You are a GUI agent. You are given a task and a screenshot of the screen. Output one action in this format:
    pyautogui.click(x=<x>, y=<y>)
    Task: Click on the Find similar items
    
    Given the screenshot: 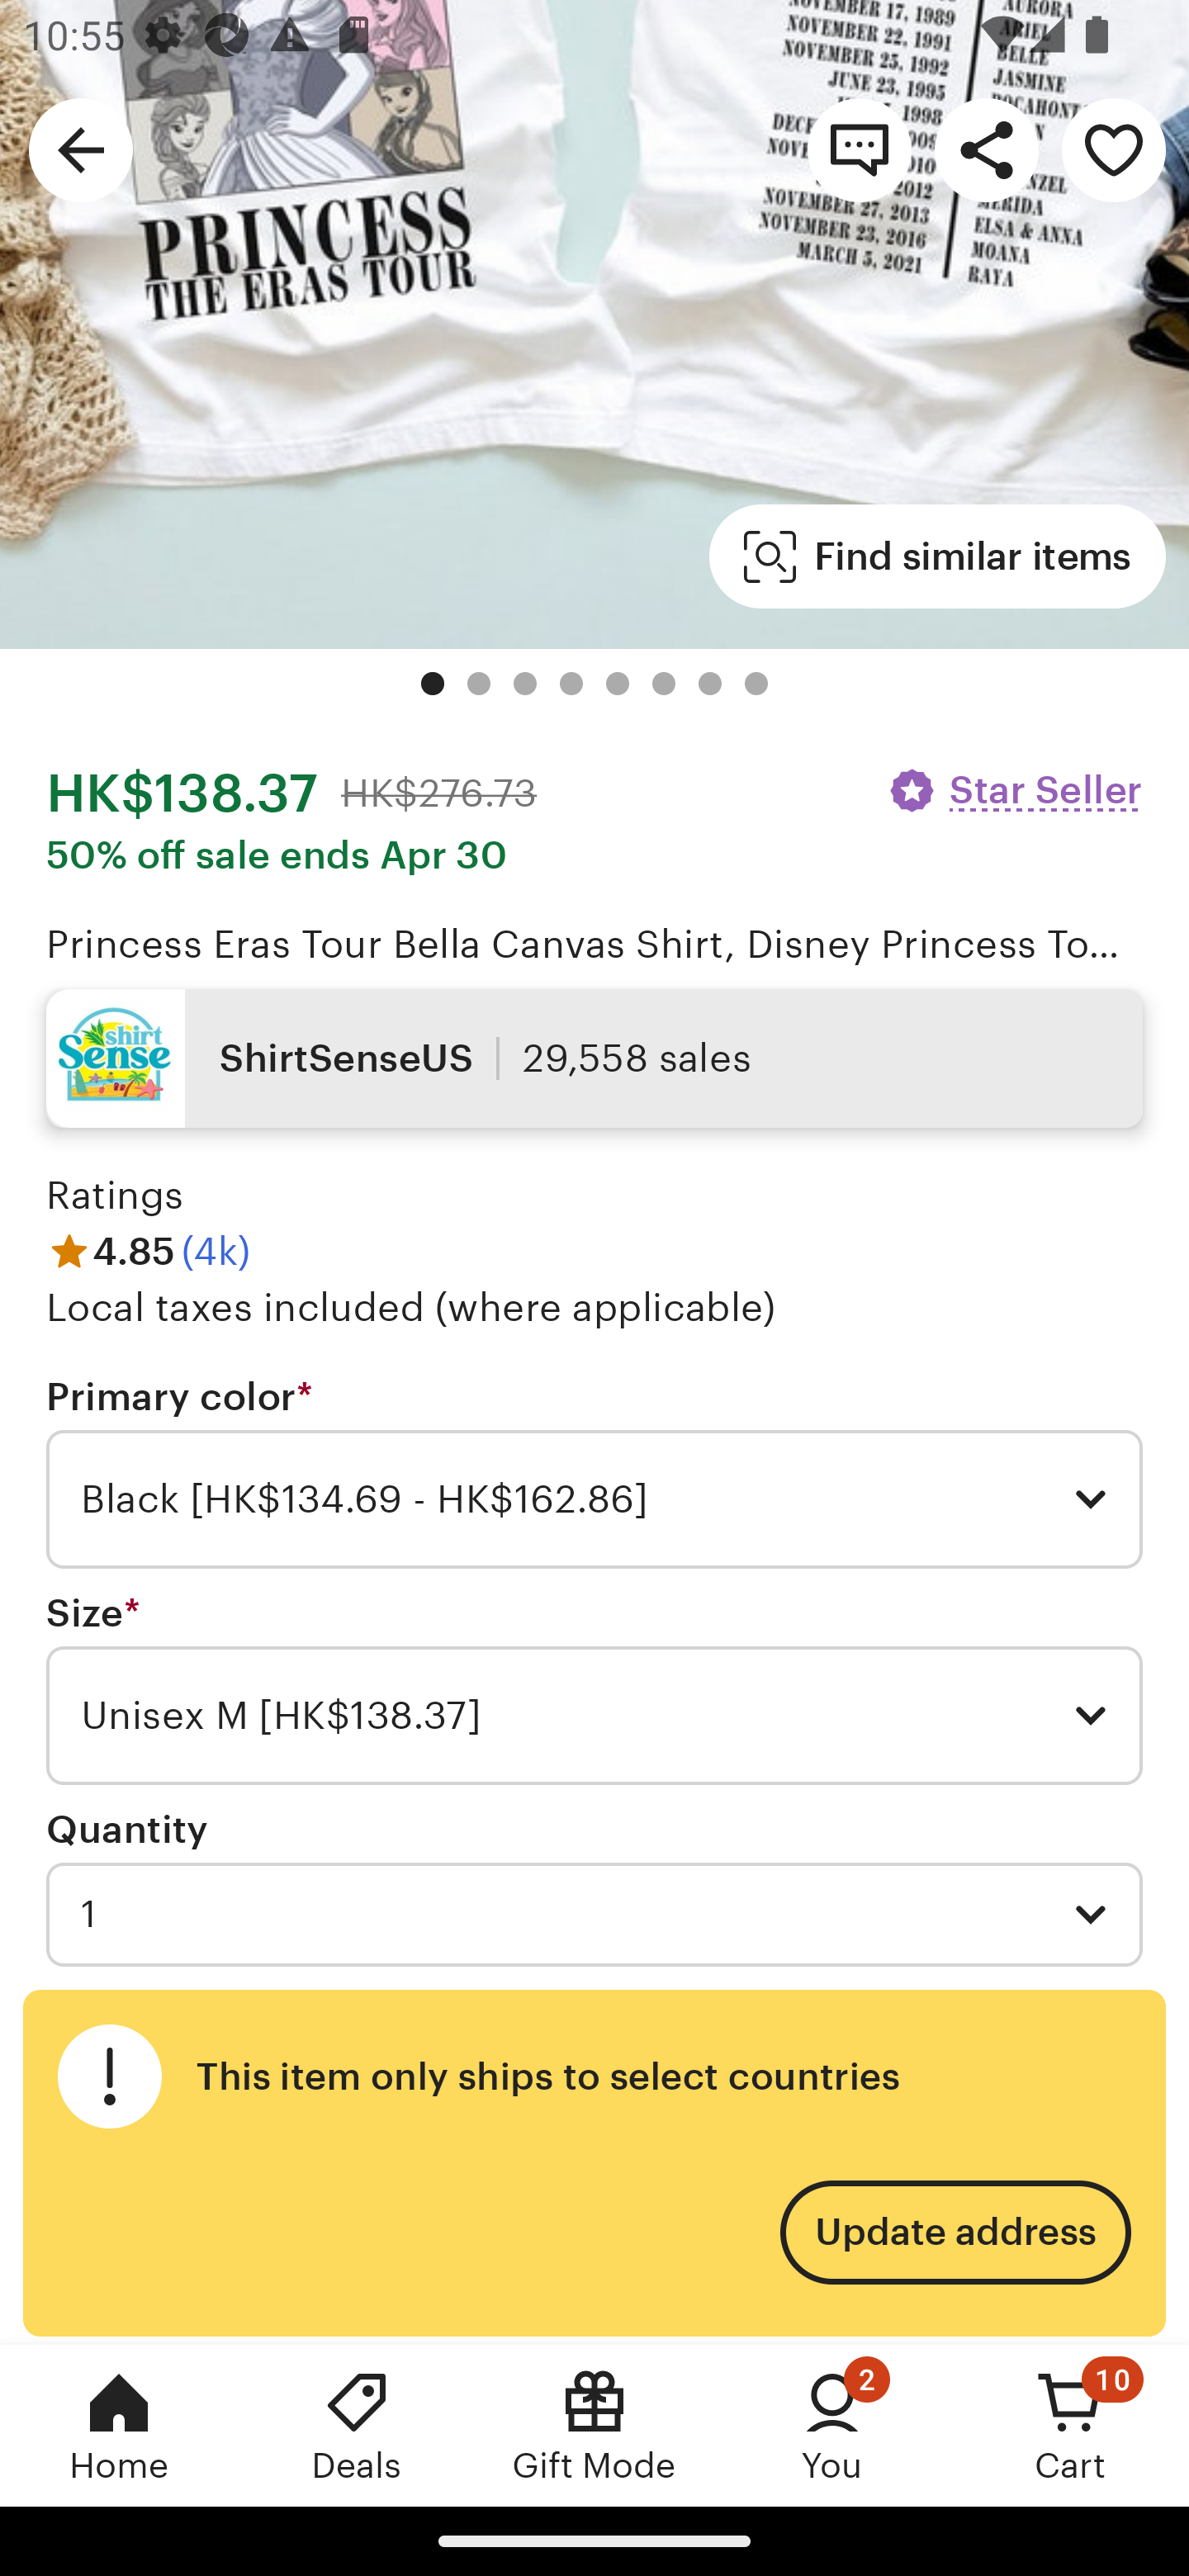 What is the action you would take?
    pyautogui.click(x=938, y=556)
    